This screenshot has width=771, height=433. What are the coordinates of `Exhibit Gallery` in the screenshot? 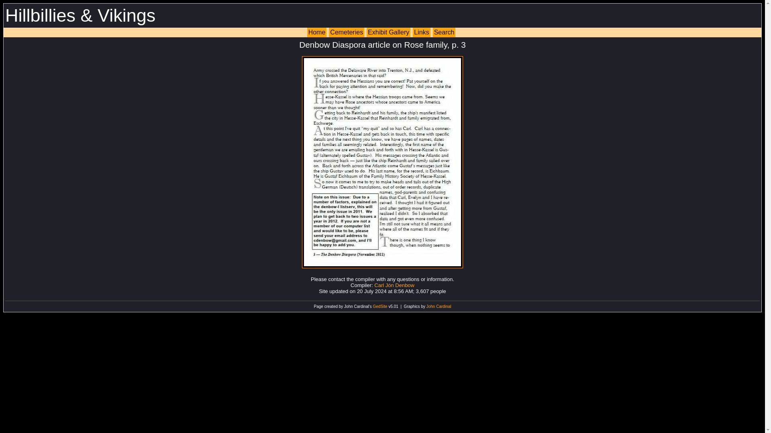 It's located at (388, 32).